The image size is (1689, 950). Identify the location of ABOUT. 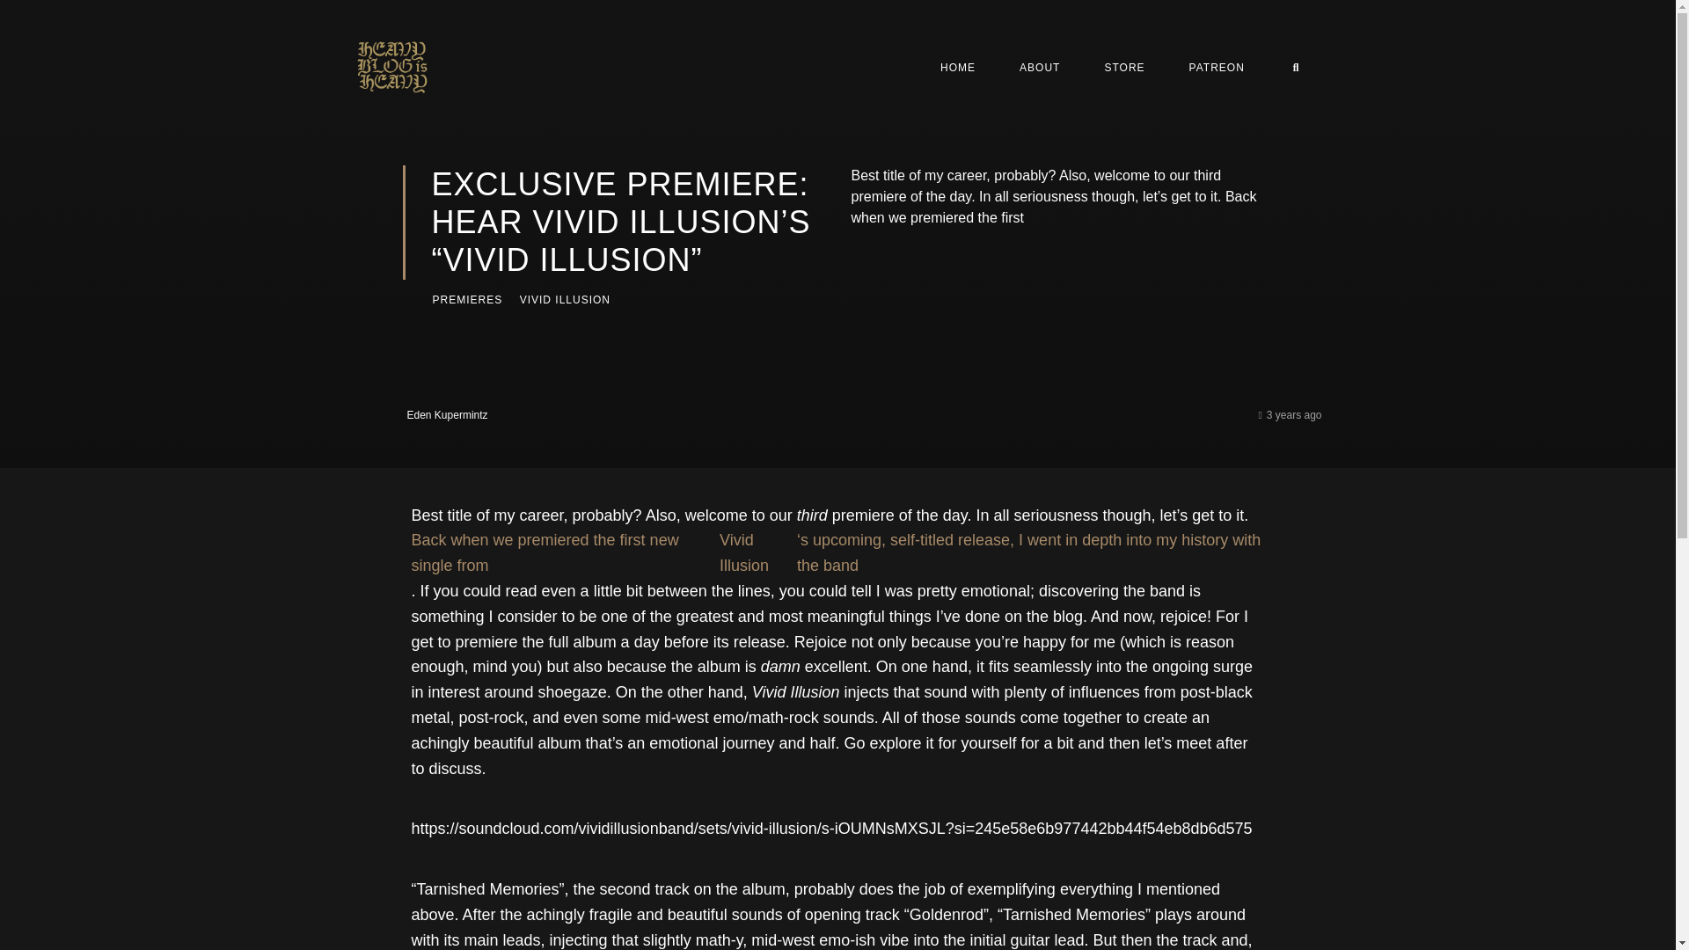
(1040, 67).